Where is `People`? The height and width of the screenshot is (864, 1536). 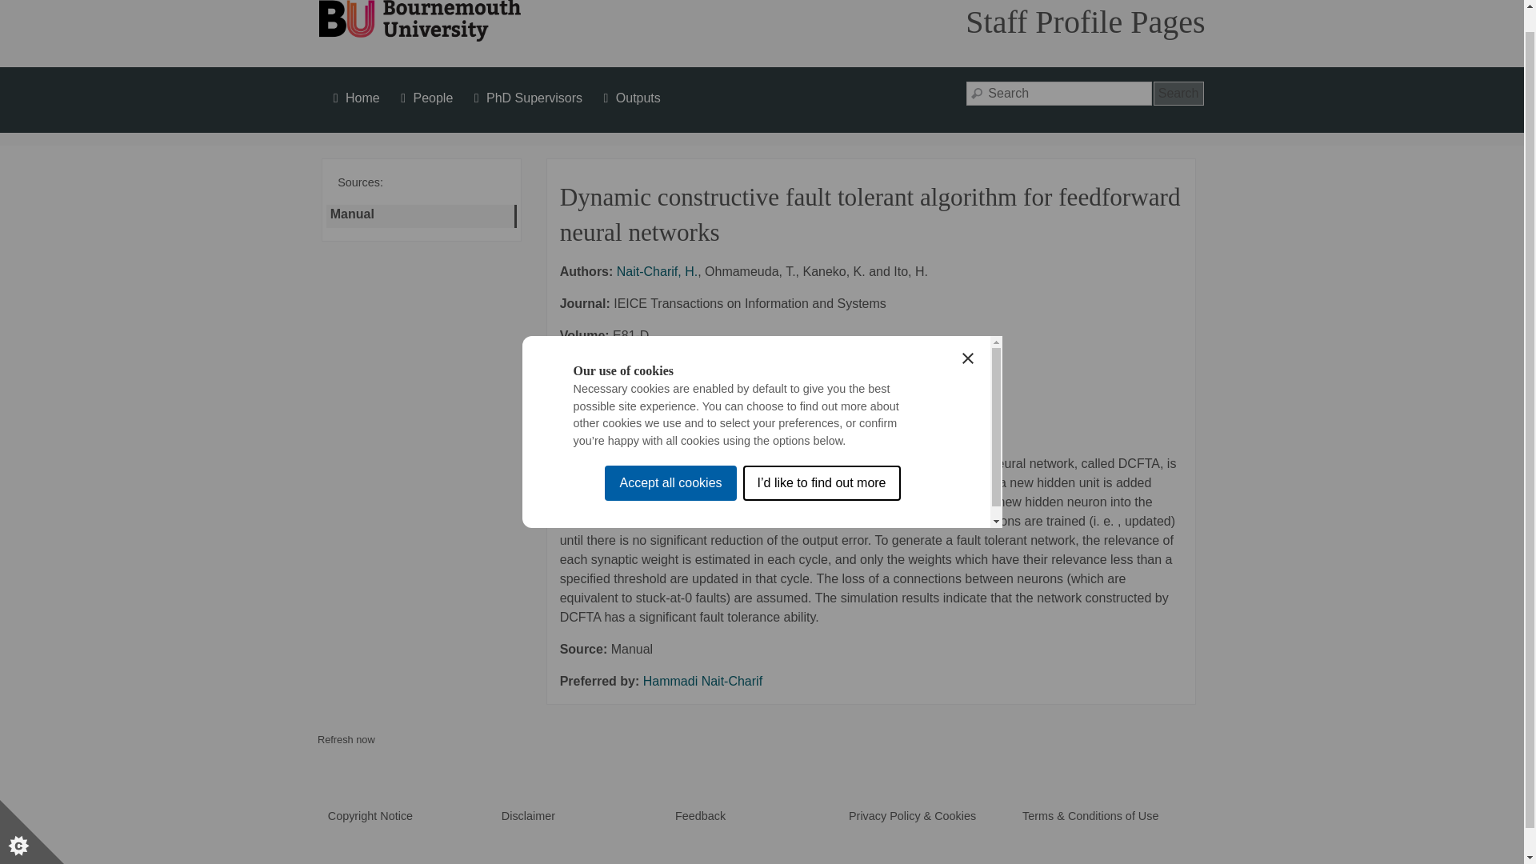
People is located at coordinates (424, 98).